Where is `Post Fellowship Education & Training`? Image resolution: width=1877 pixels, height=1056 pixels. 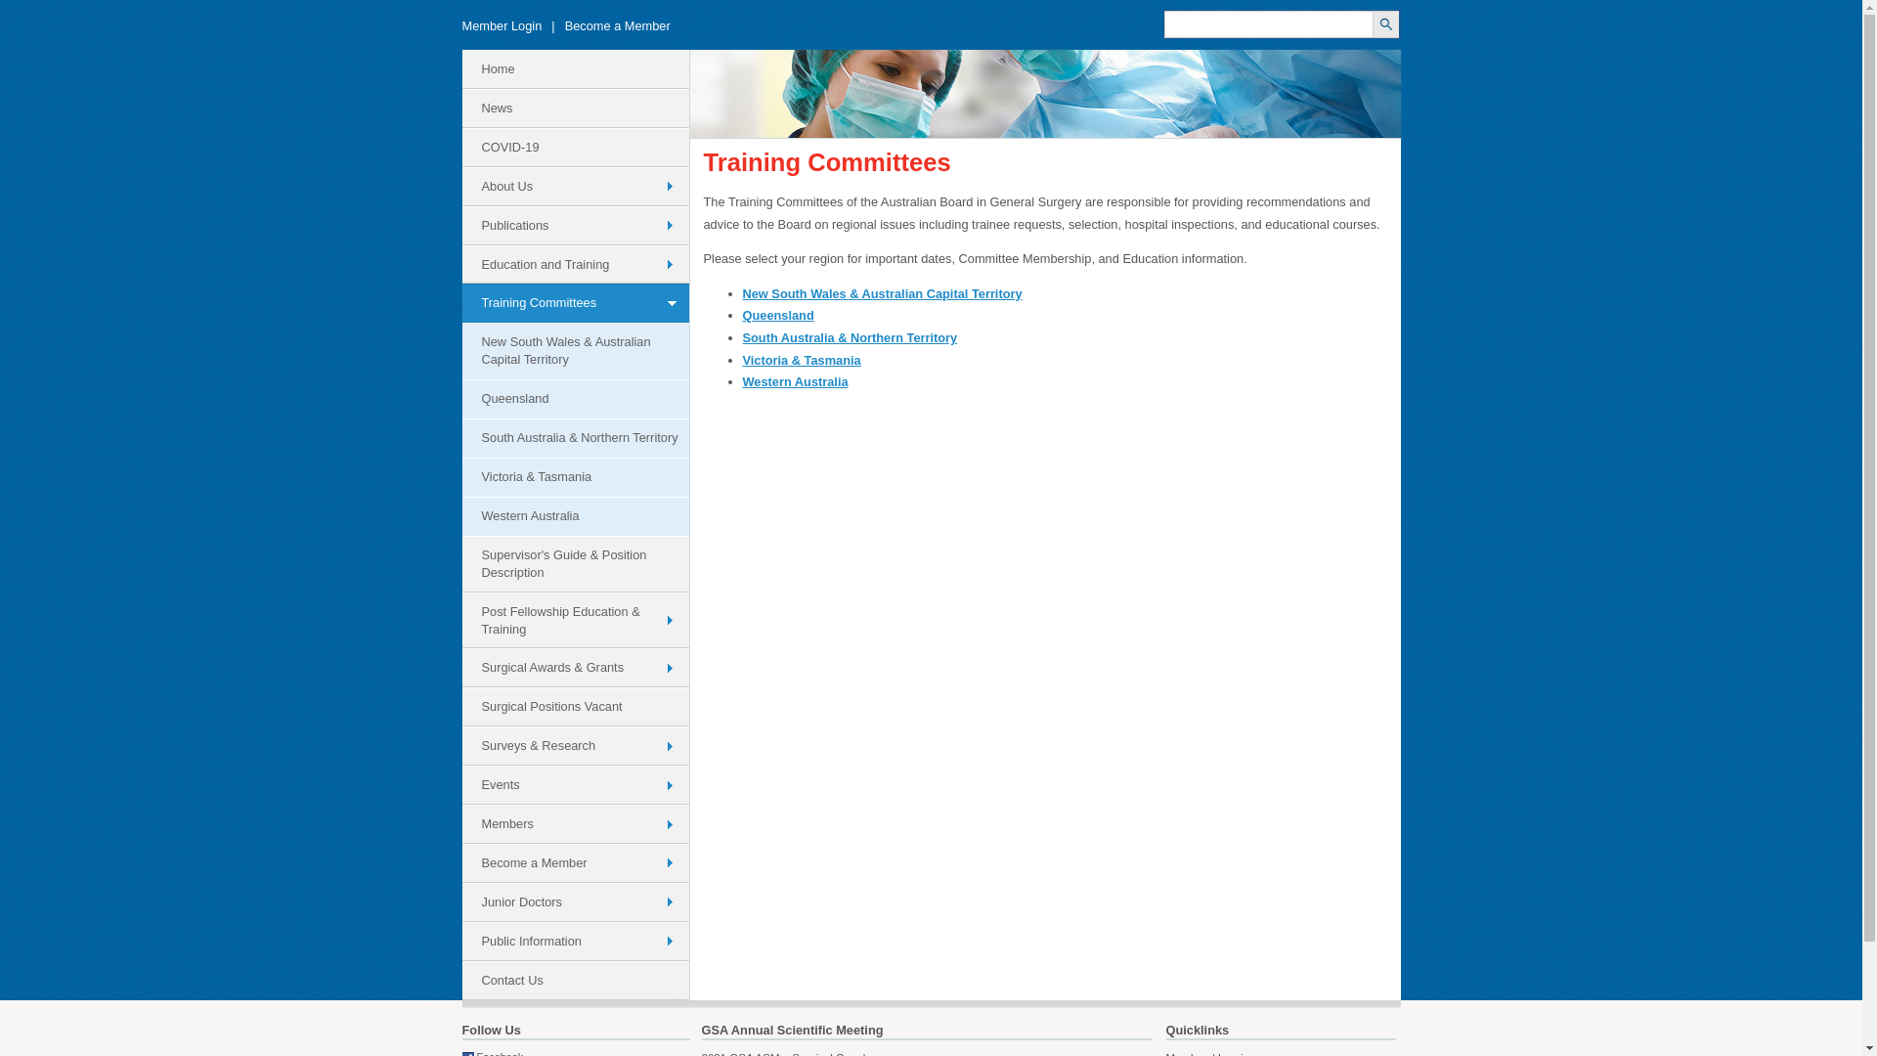
Post Fellowship Education & Training is located at coordinates (575, 621).